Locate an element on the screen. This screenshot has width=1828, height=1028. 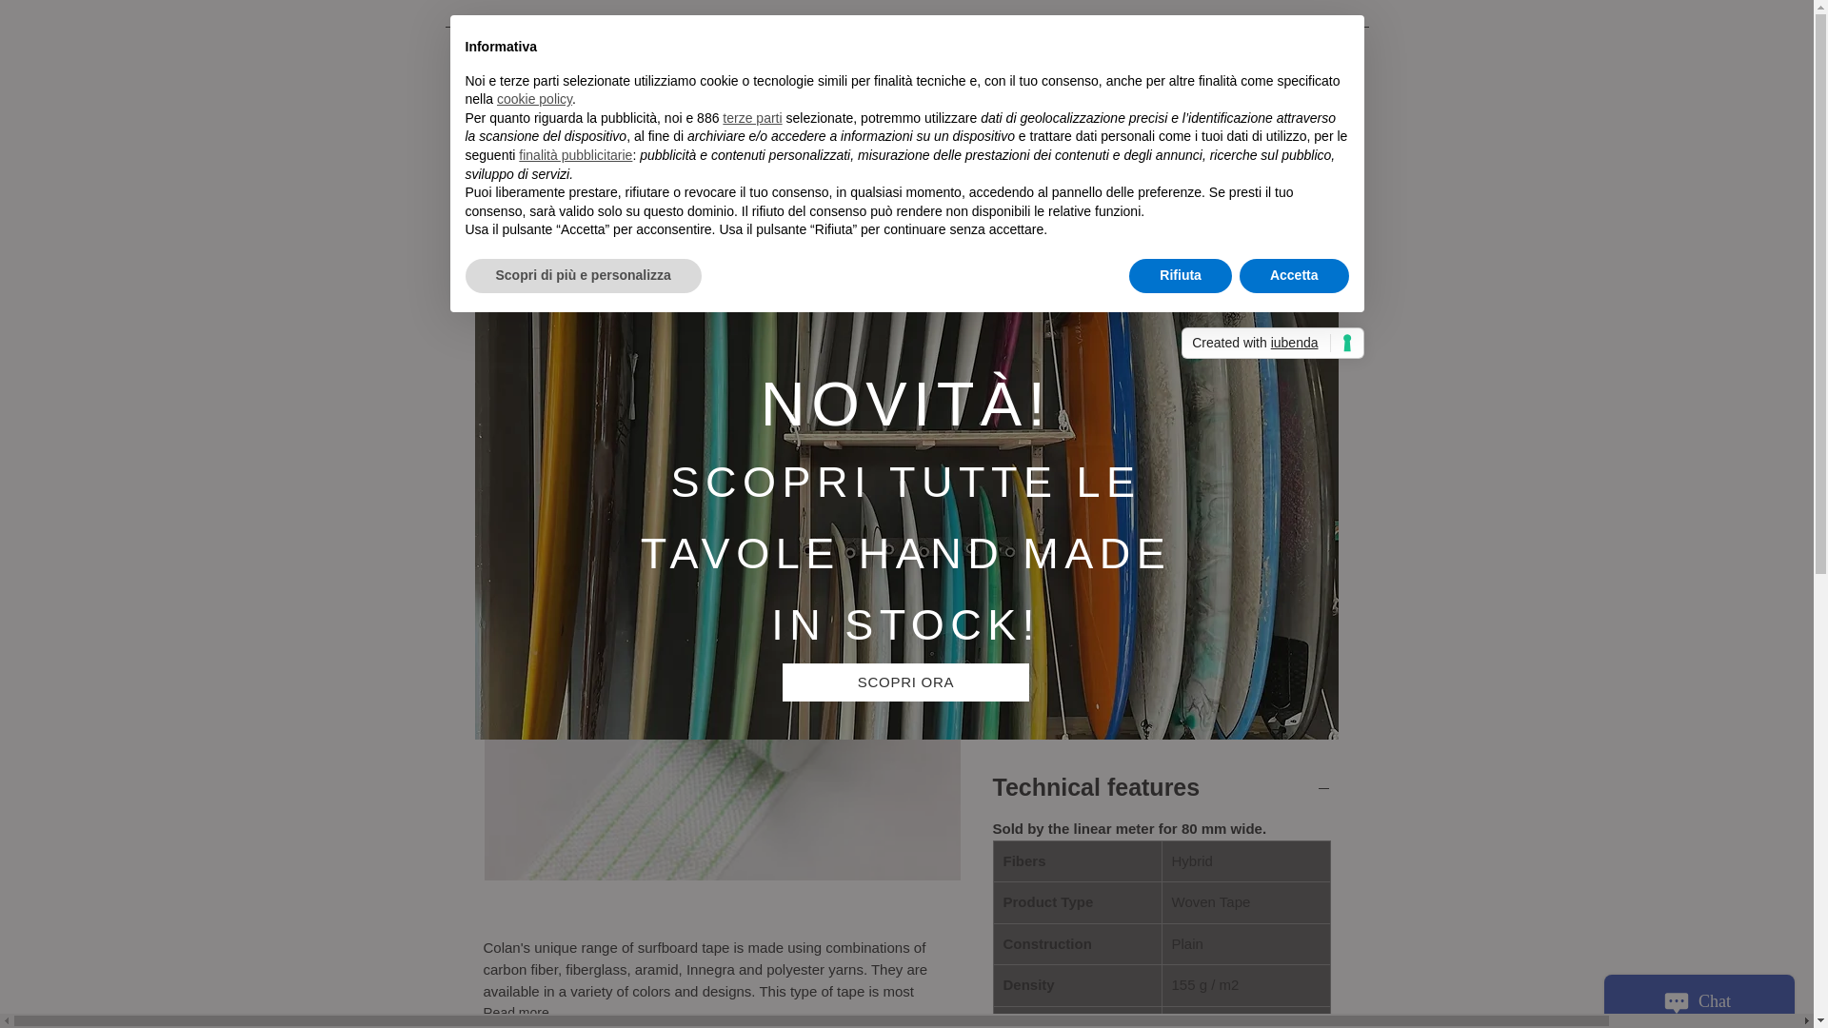
Generale is located at coordinates (973, 49).